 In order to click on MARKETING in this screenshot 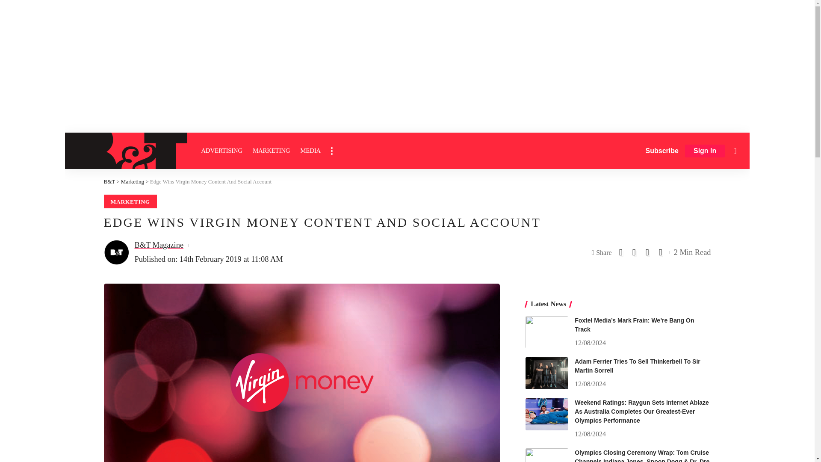, I will do `click(271, 151)`.